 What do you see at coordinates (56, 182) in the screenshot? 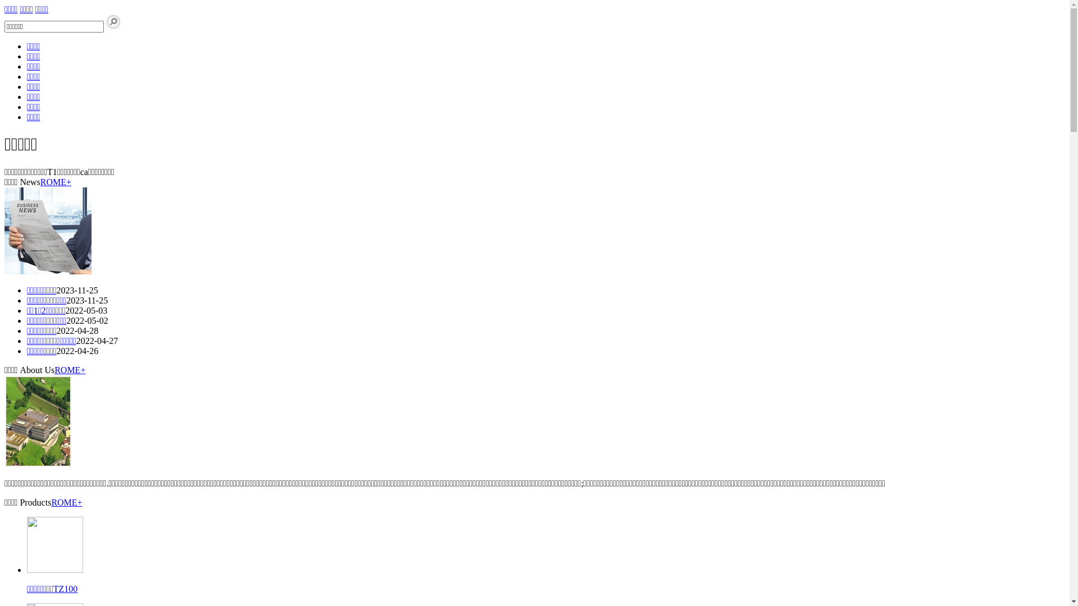
I see `ROME+` at bounding box center [56, 182].